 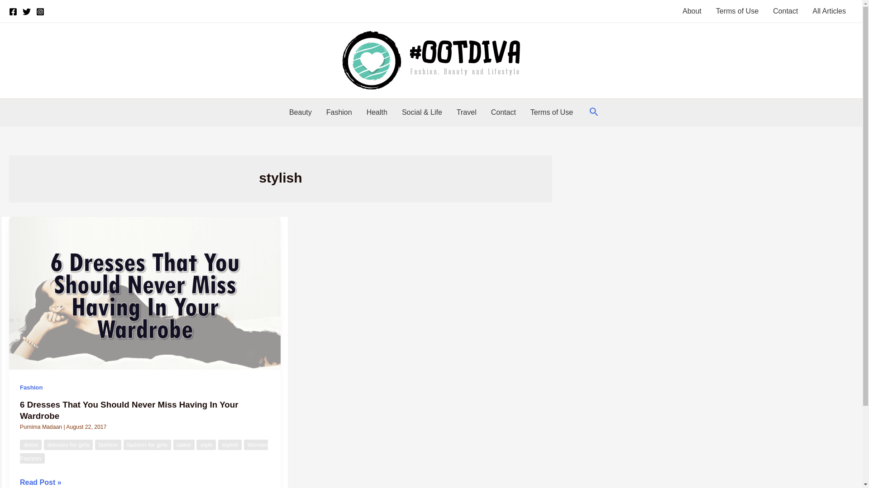 I want to click on dresses for girls, so click(x=68, y=445).